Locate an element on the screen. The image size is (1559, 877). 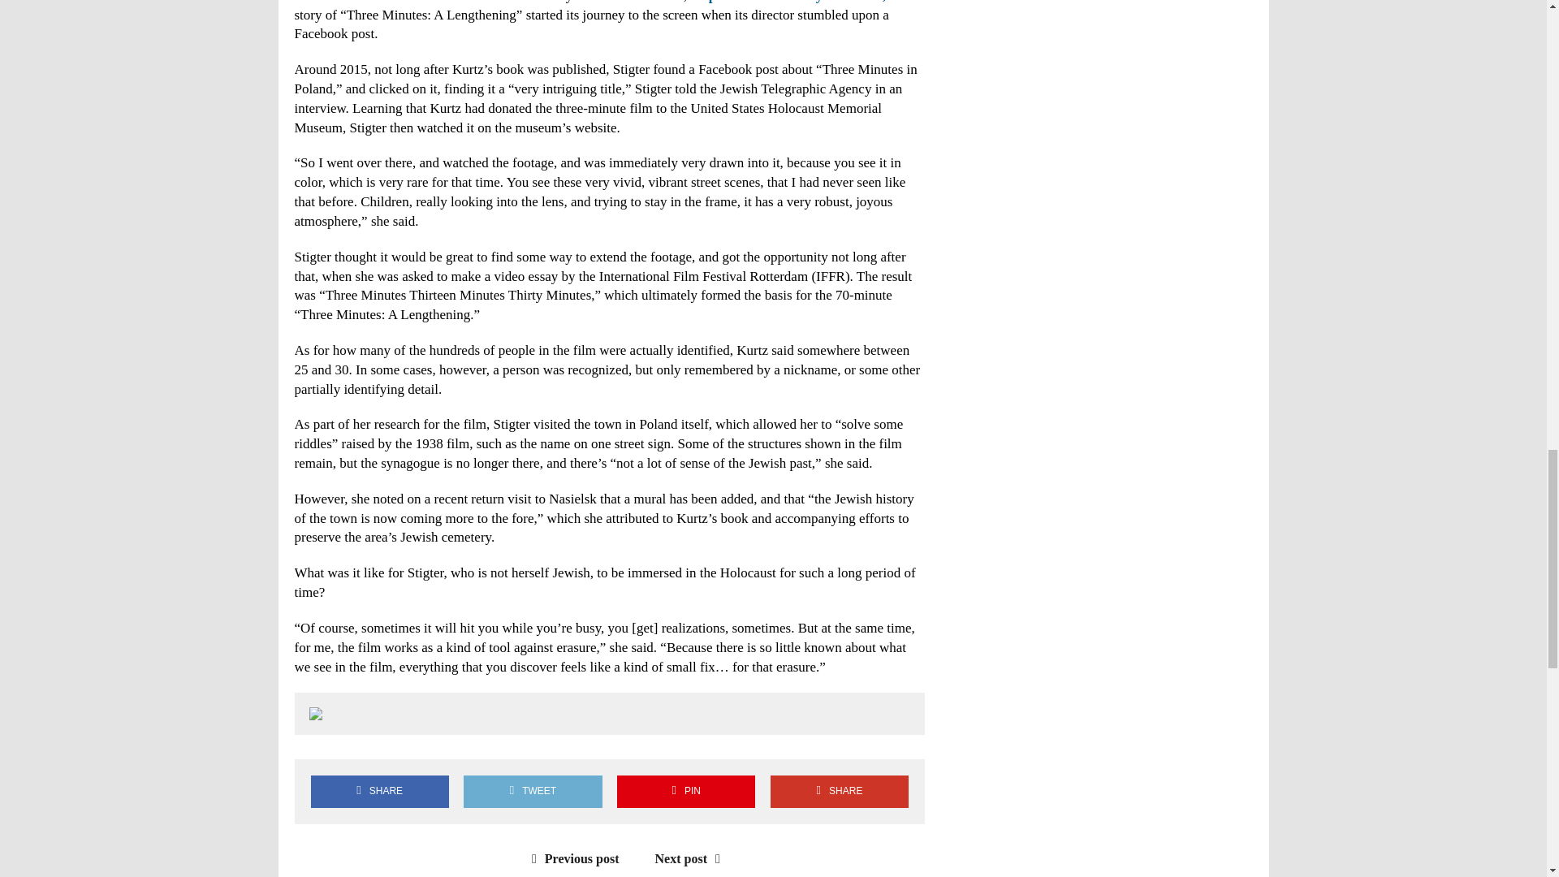
Tweet This Post is located at coordinates (533, 791).